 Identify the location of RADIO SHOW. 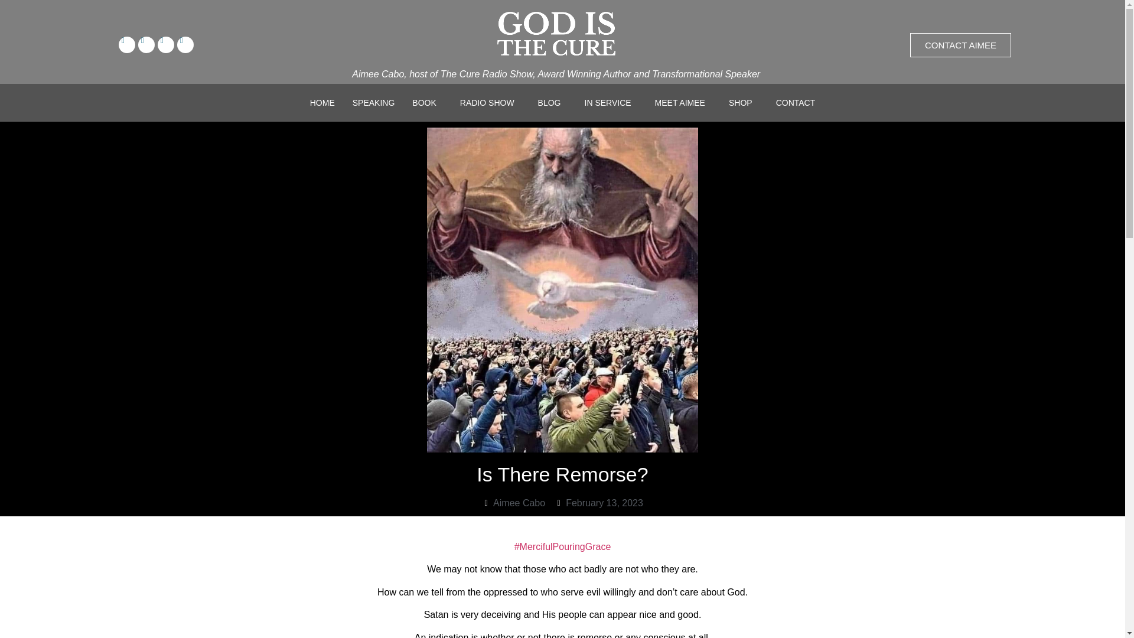
(490, 103).